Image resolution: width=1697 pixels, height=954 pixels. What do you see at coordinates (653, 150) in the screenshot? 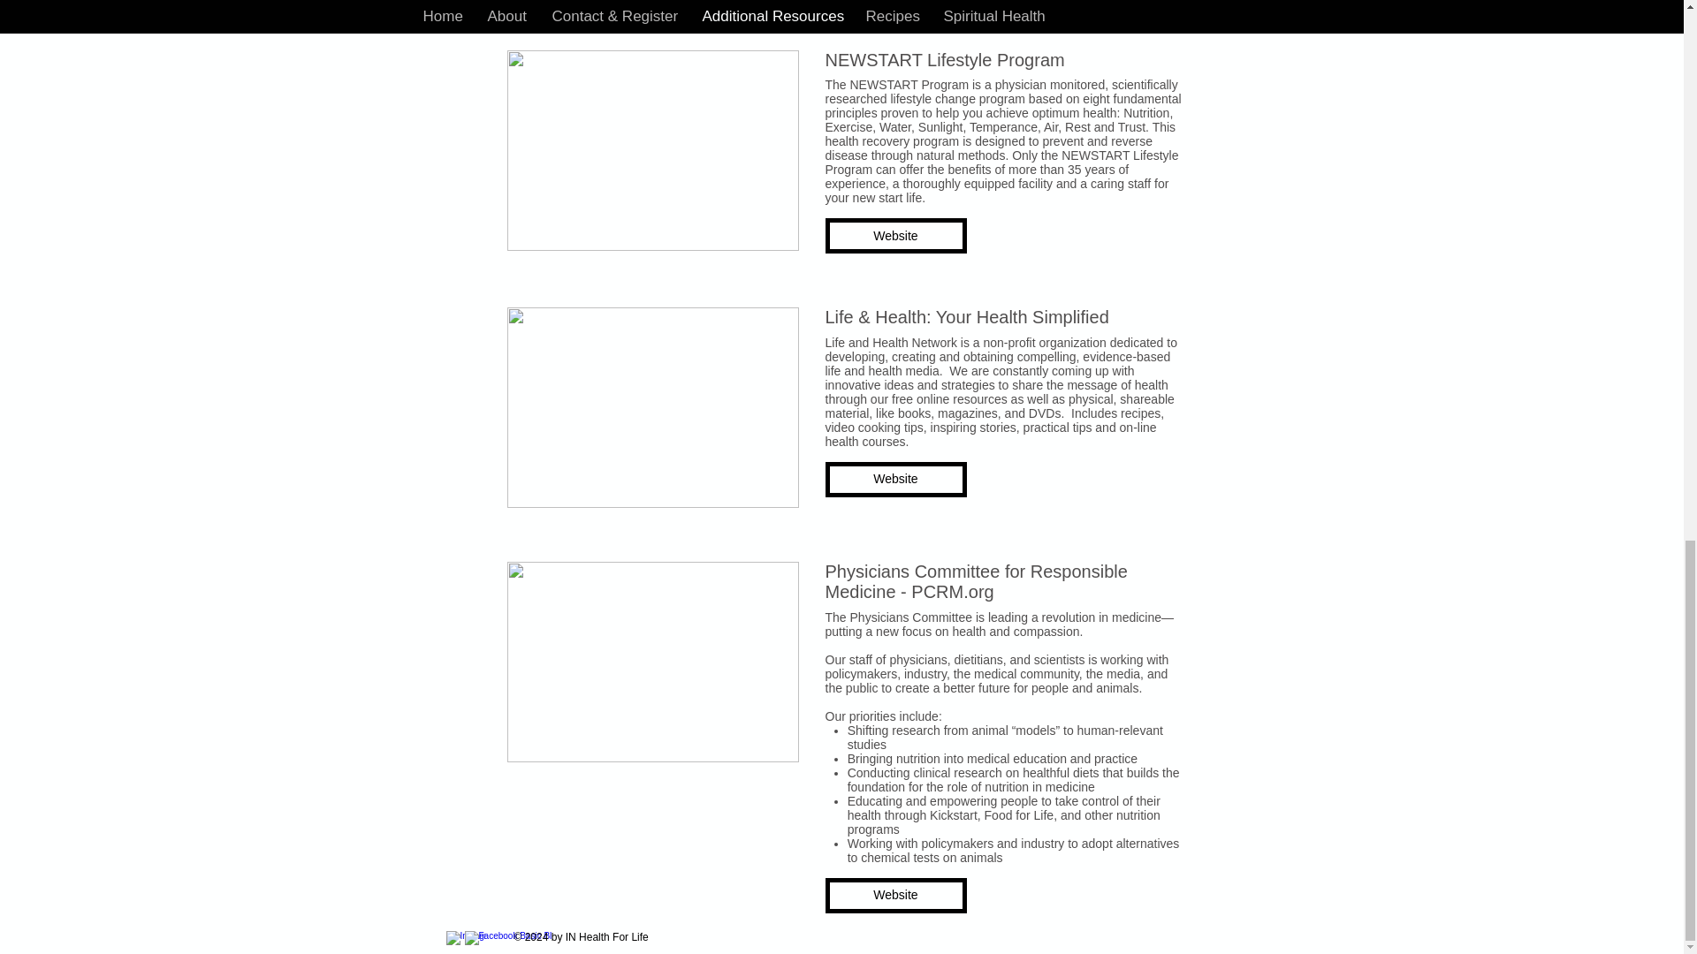
I see `Gazebo.jpg` at bounding box center [653, 150].